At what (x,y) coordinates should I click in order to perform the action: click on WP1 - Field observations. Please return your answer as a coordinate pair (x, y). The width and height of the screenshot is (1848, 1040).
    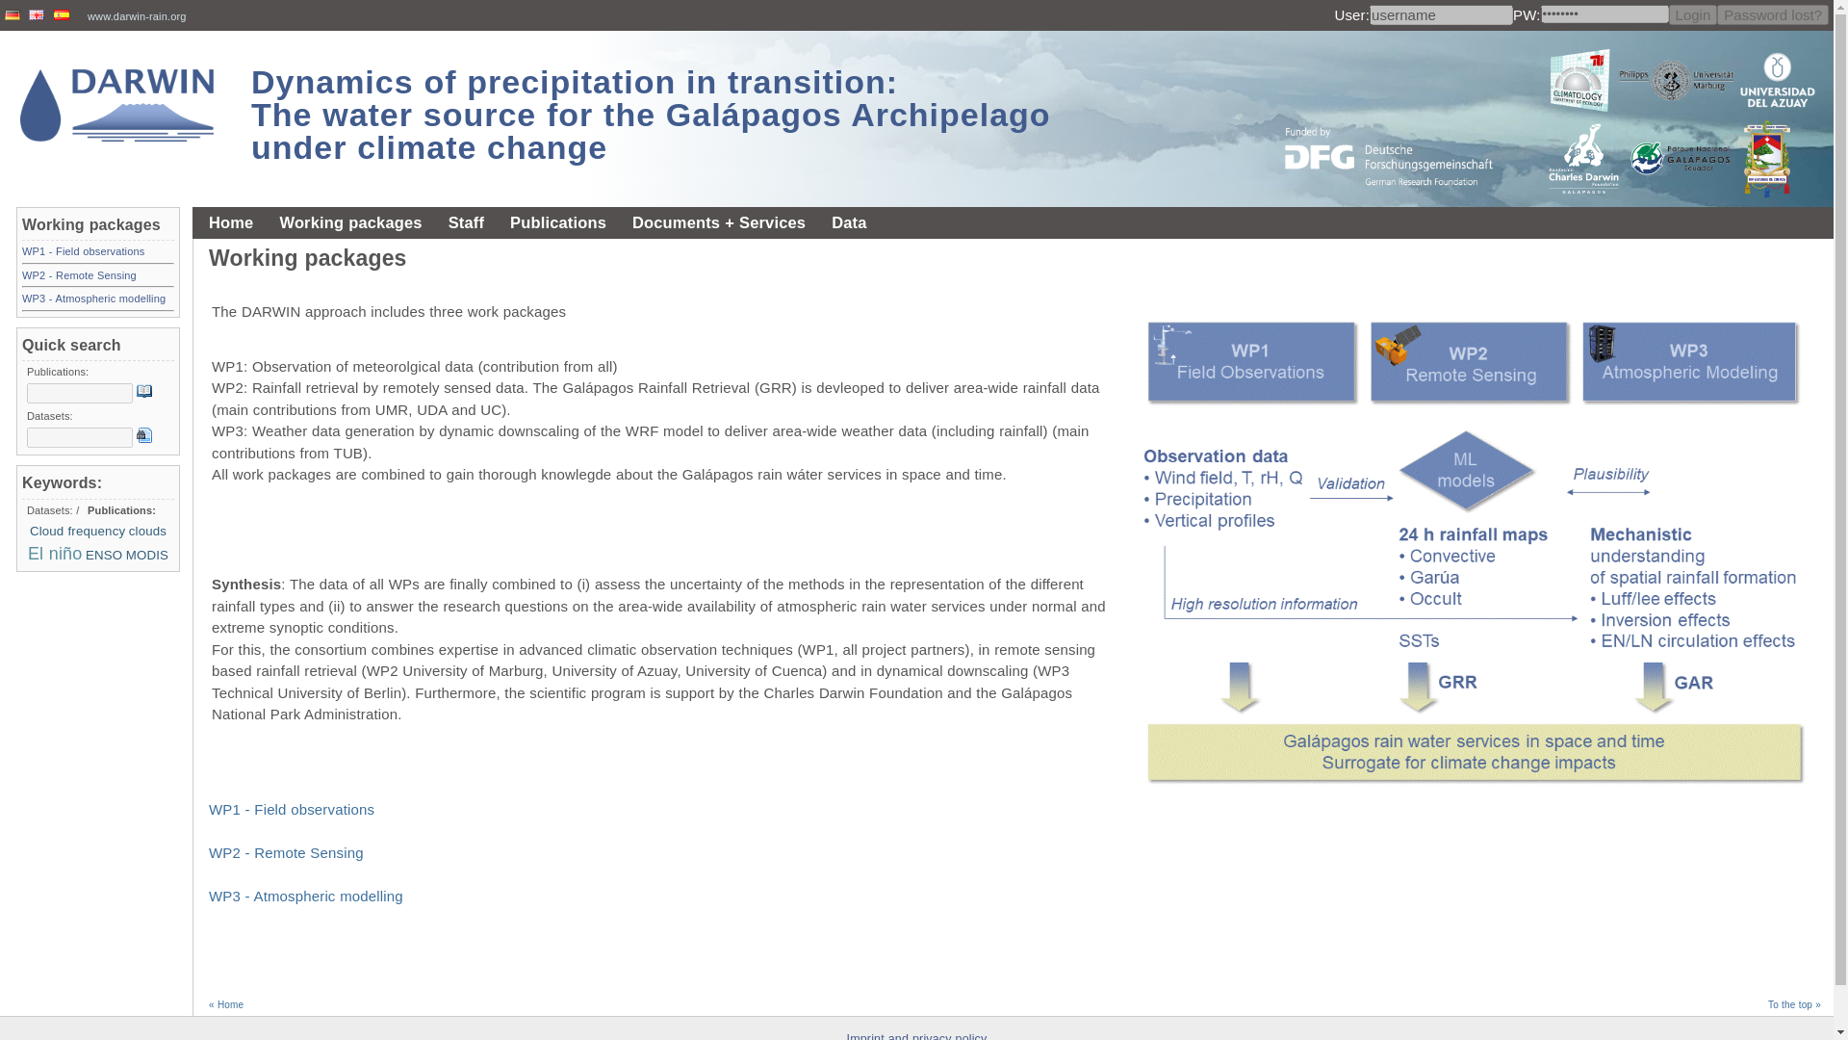
    Looking at the image, I should click on (291, 809).